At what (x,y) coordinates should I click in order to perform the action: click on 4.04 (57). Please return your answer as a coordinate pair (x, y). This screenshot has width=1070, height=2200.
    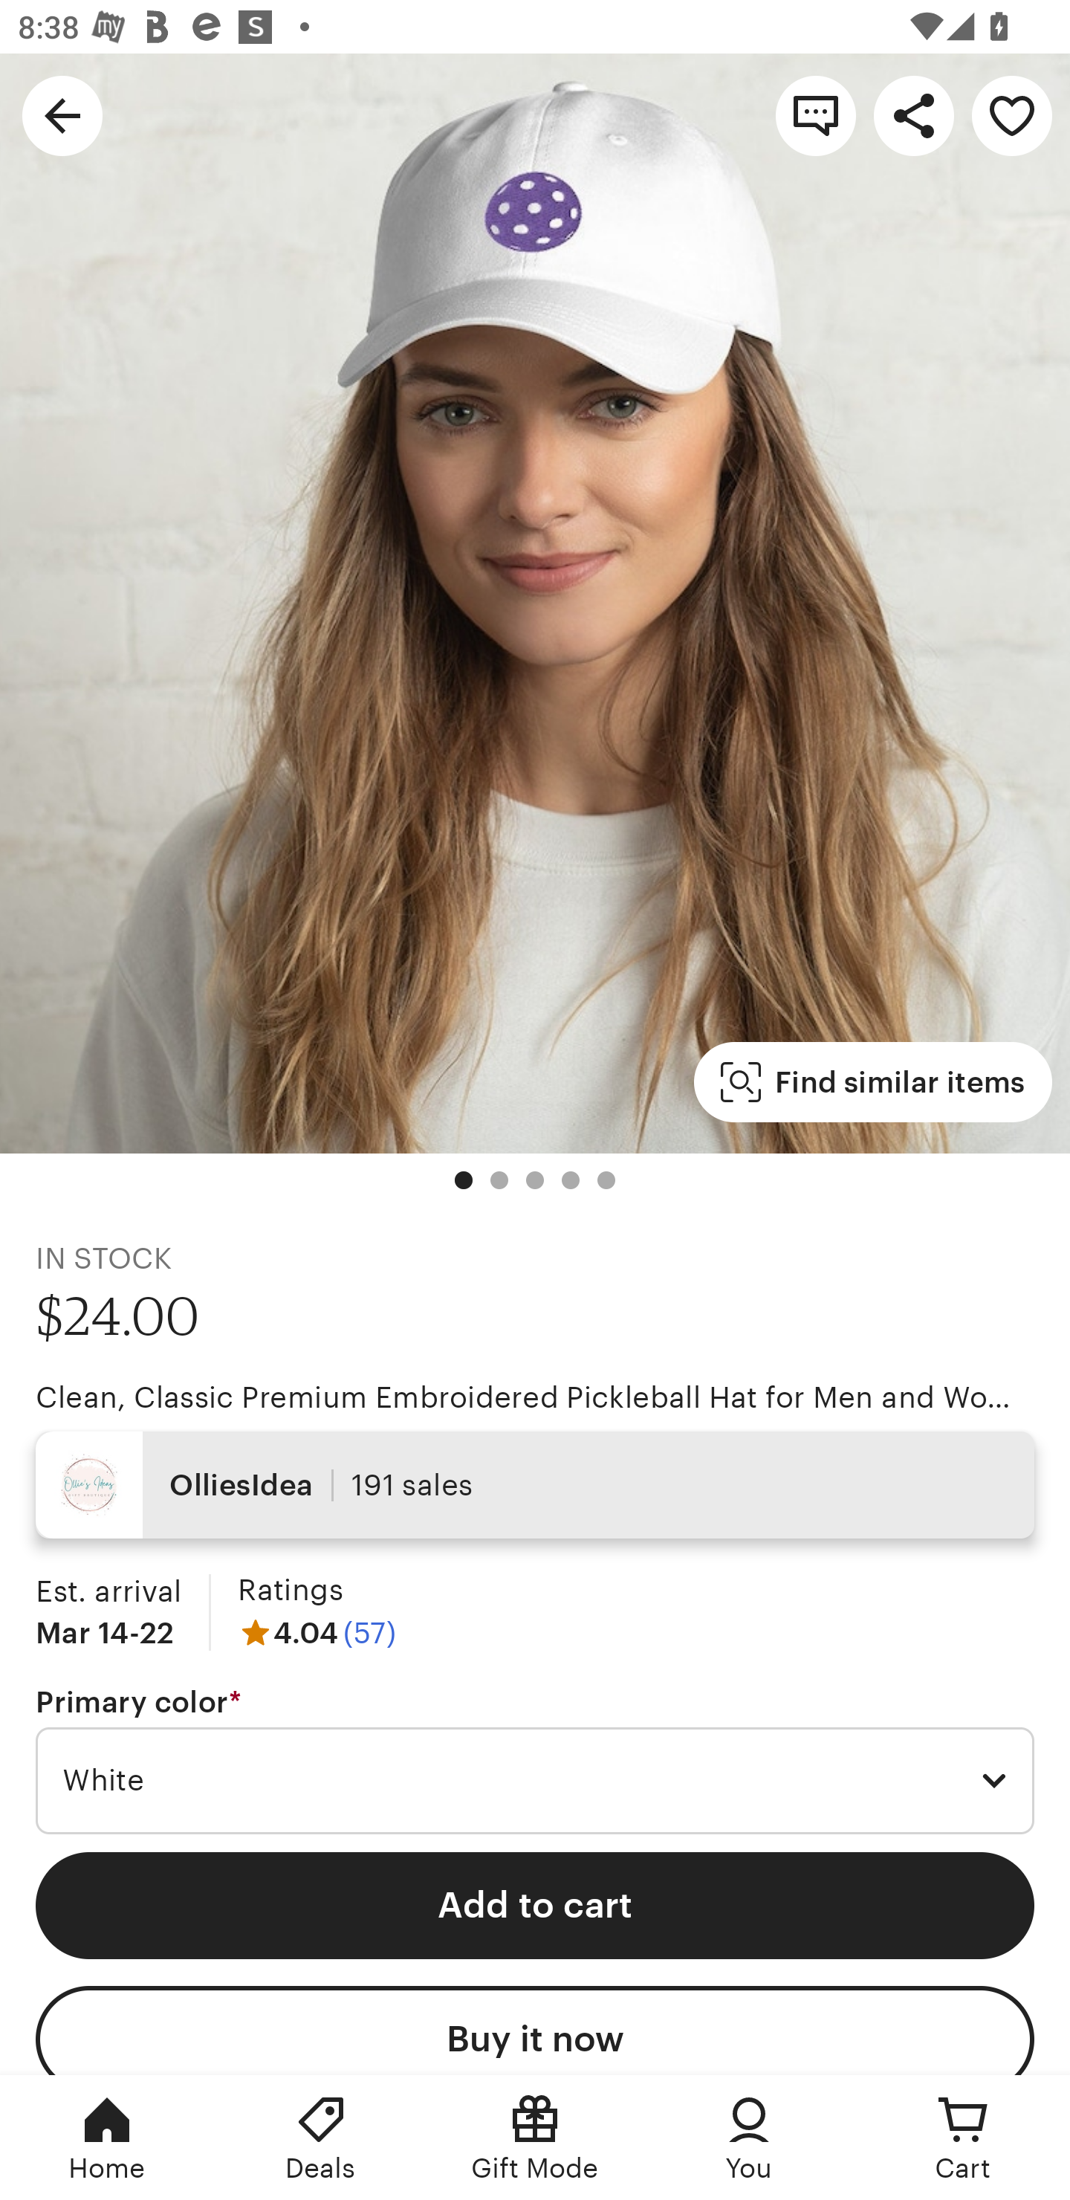
    Looking at the image, I should click on (317, 1632).